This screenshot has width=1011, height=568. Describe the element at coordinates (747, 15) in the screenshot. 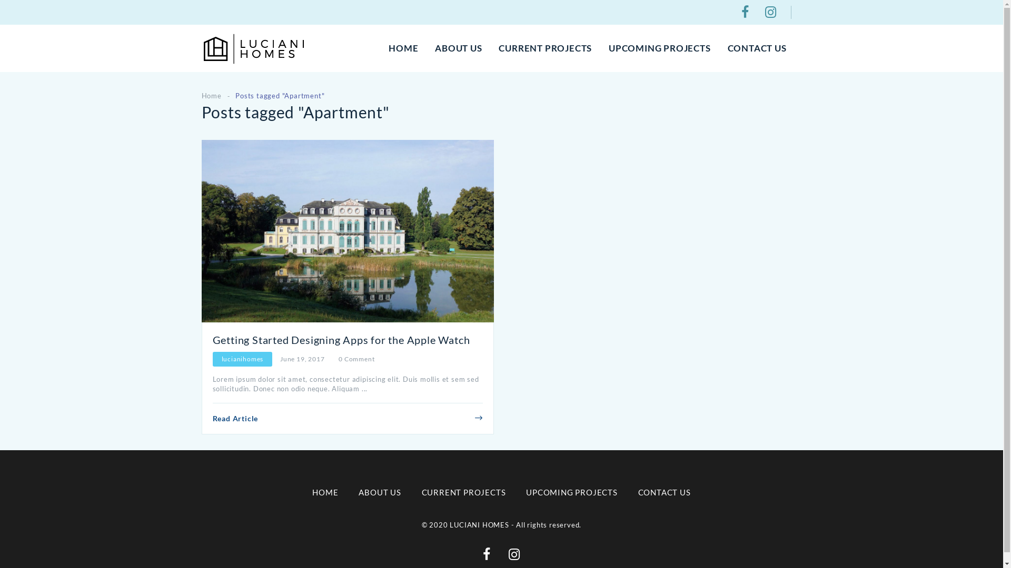

I see ` ` at that location.